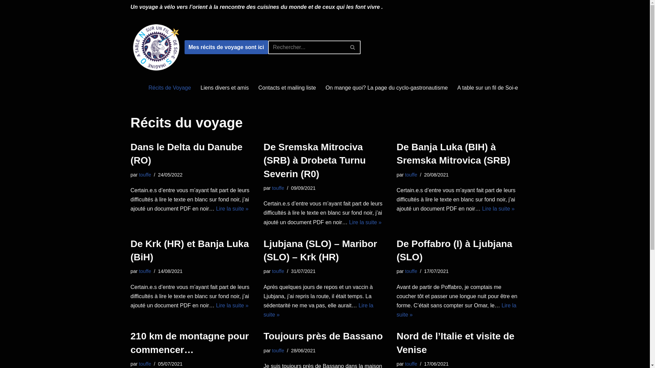  I want to click on touffe, so click(278, 271).